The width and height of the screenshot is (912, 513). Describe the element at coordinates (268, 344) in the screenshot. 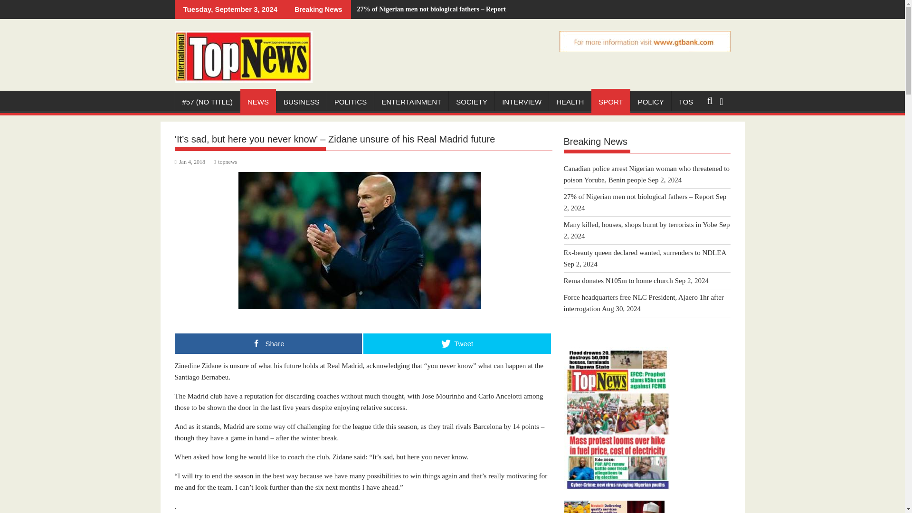

I see `Share` at that location.